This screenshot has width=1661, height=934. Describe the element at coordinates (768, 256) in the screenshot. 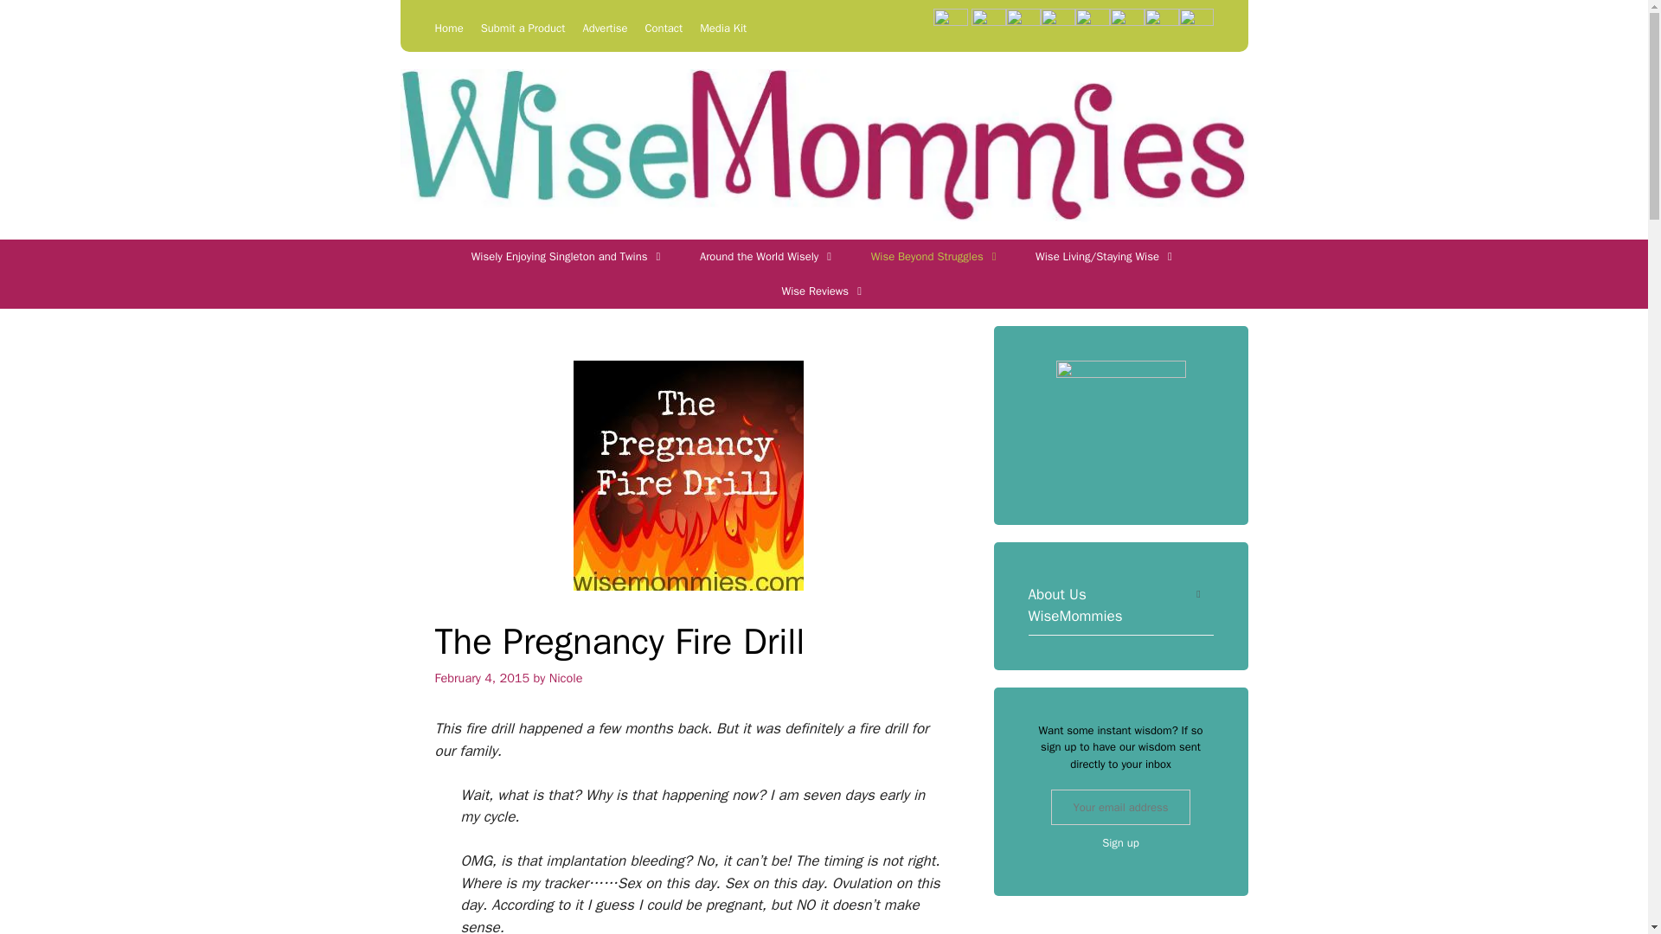

I see `Around the World Wisely` at that location.